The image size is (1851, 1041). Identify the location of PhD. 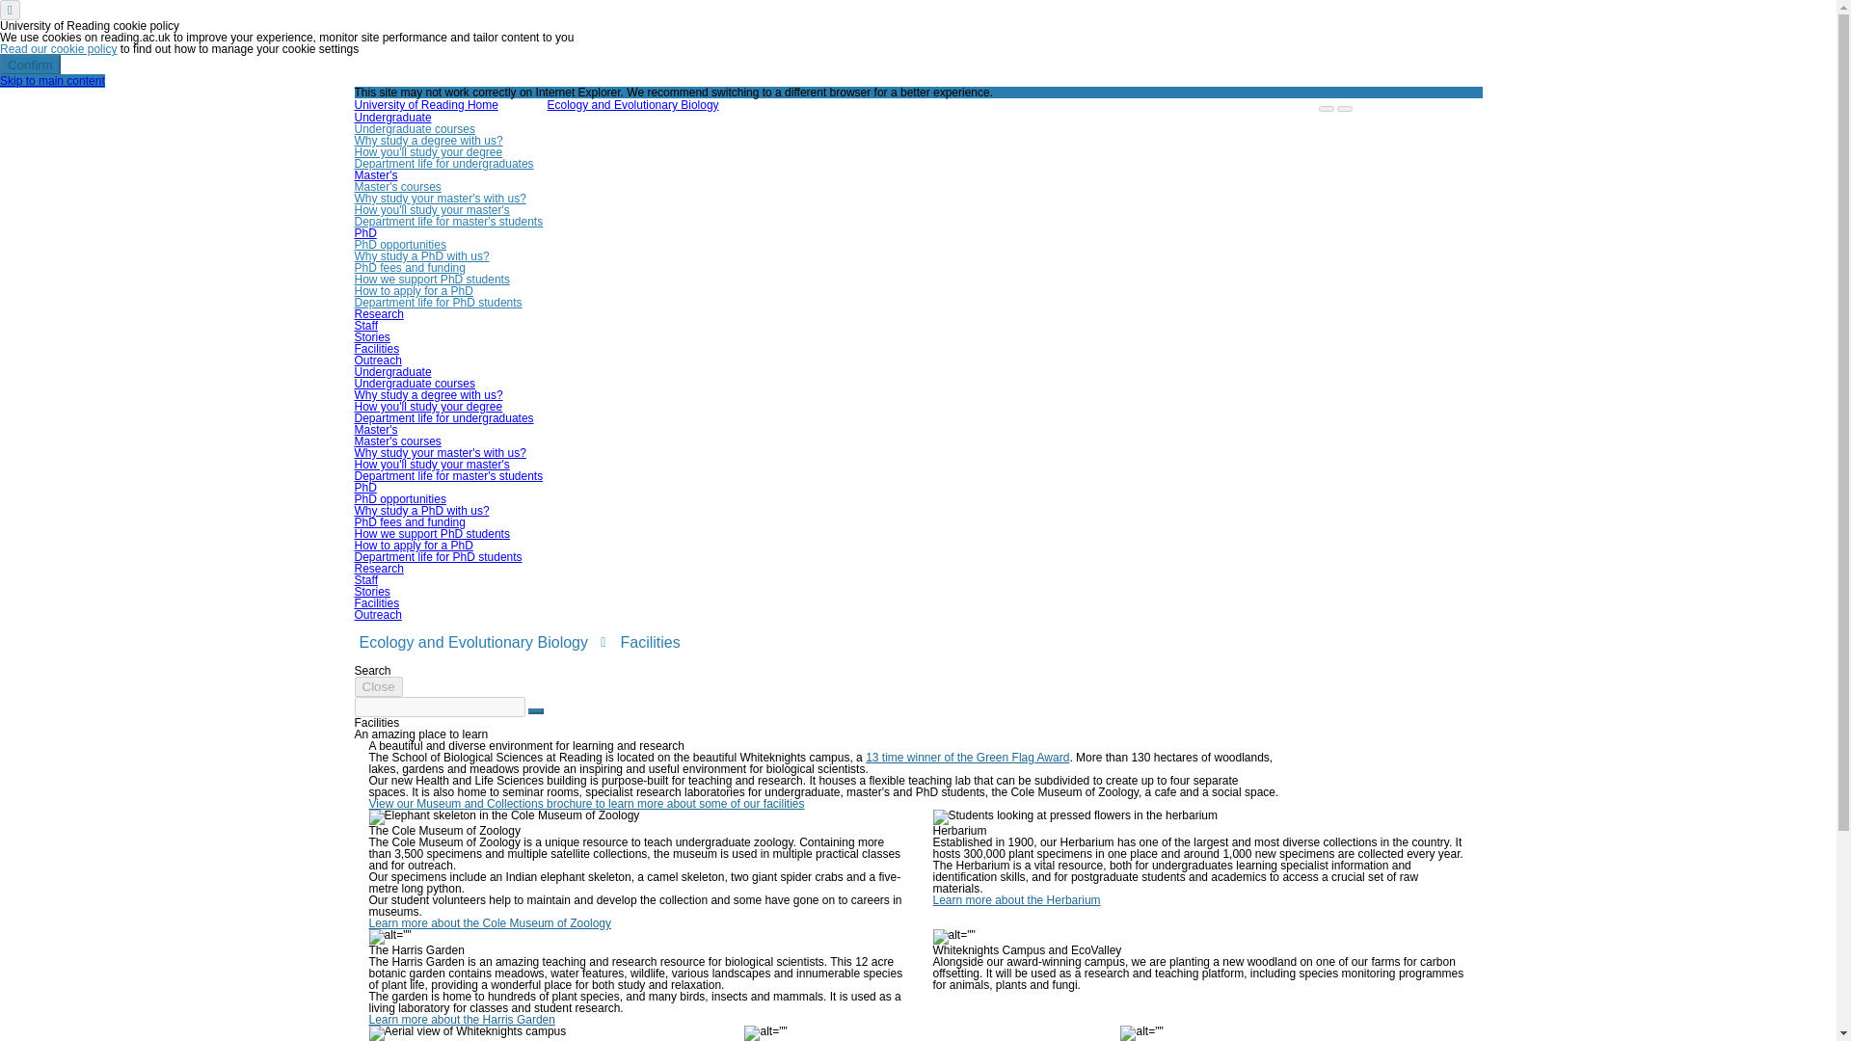
(366, 233).